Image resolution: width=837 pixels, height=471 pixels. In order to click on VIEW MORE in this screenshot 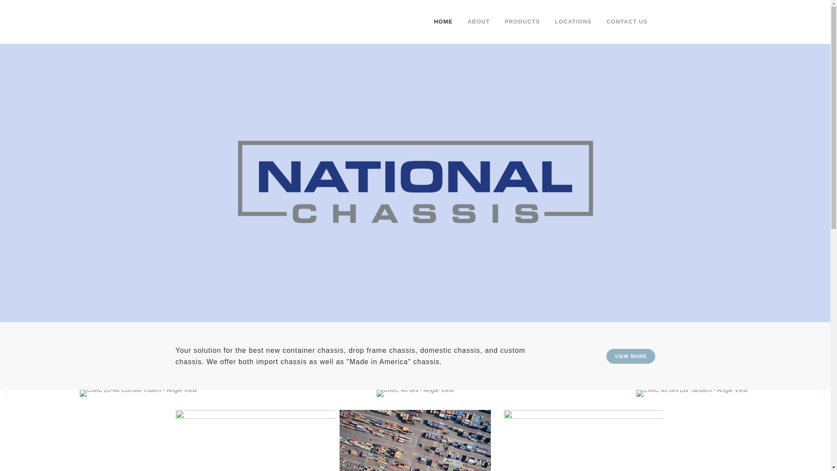, I will do `click(630, 356)`.